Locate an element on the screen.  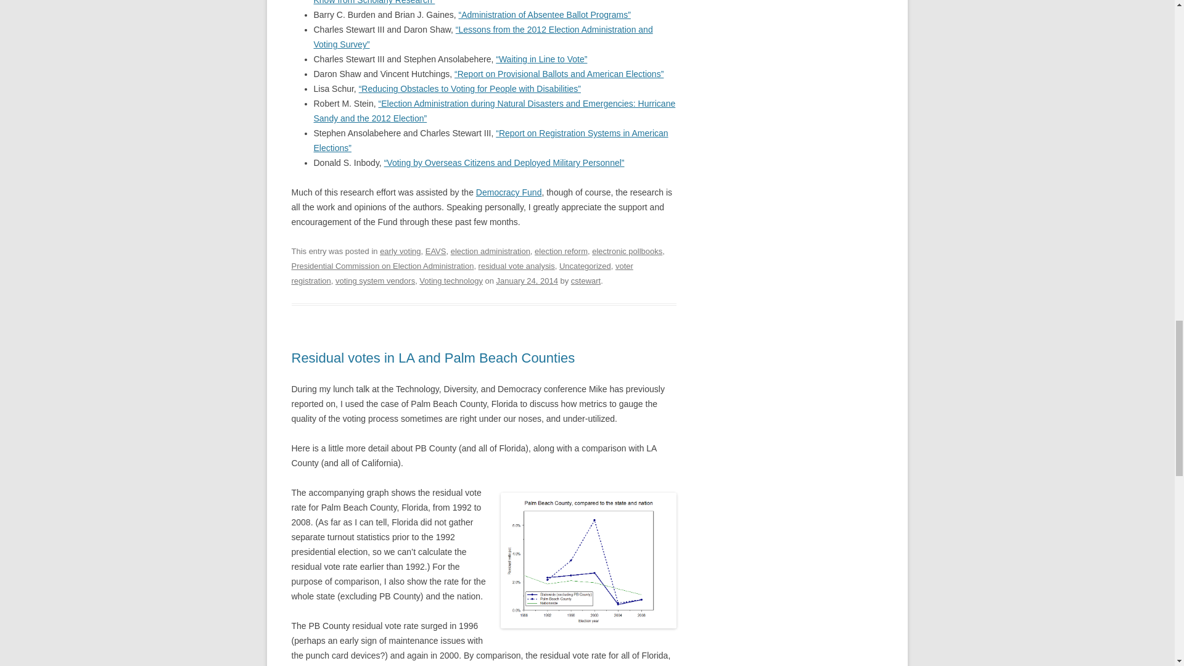
election administration is located at coordinates (491, 250).